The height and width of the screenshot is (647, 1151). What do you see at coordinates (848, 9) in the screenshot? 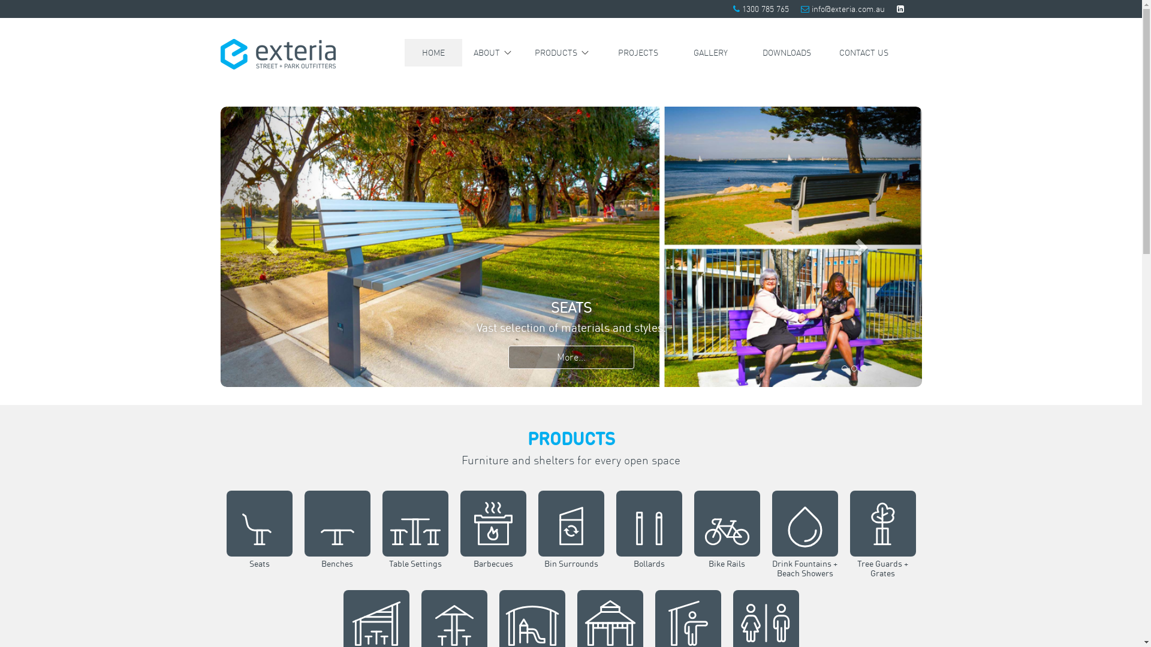
I see `info@exteria.com.au` at bounding box center [848, 9].